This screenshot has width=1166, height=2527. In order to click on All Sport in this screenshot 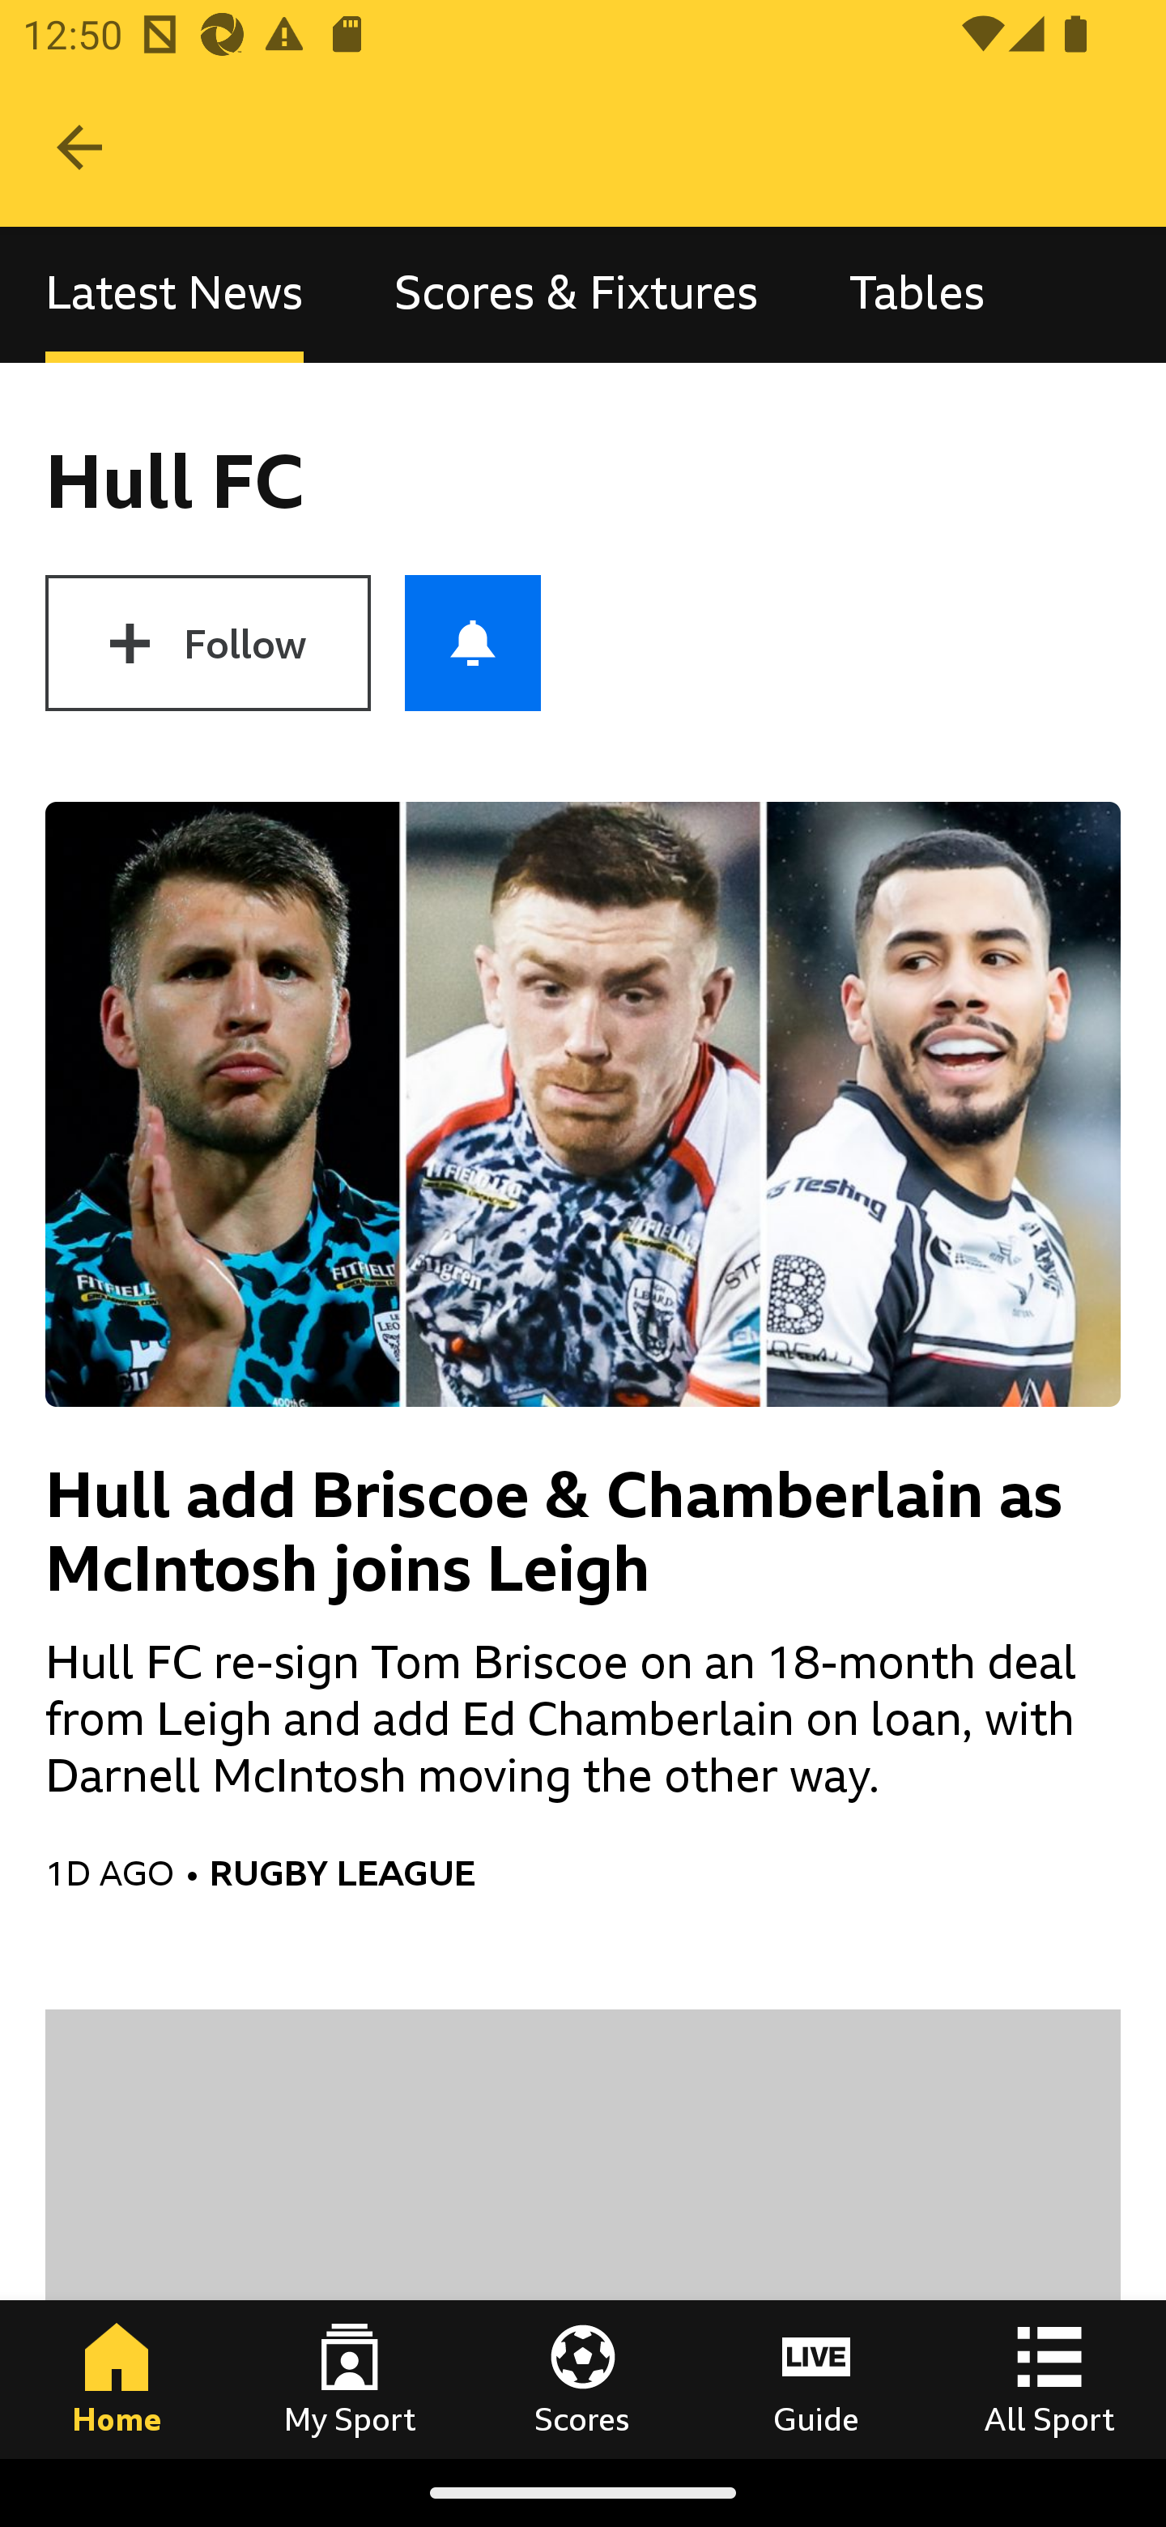, I will do `click(1049, 2379)`.